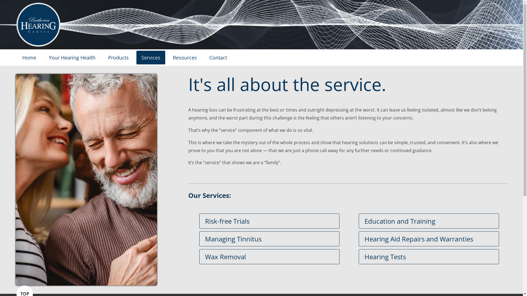 The image size is (527, 296). Describe the element at coordinates (270, 239) in the screenshot. I see `Managing Tinnitus` at that location.